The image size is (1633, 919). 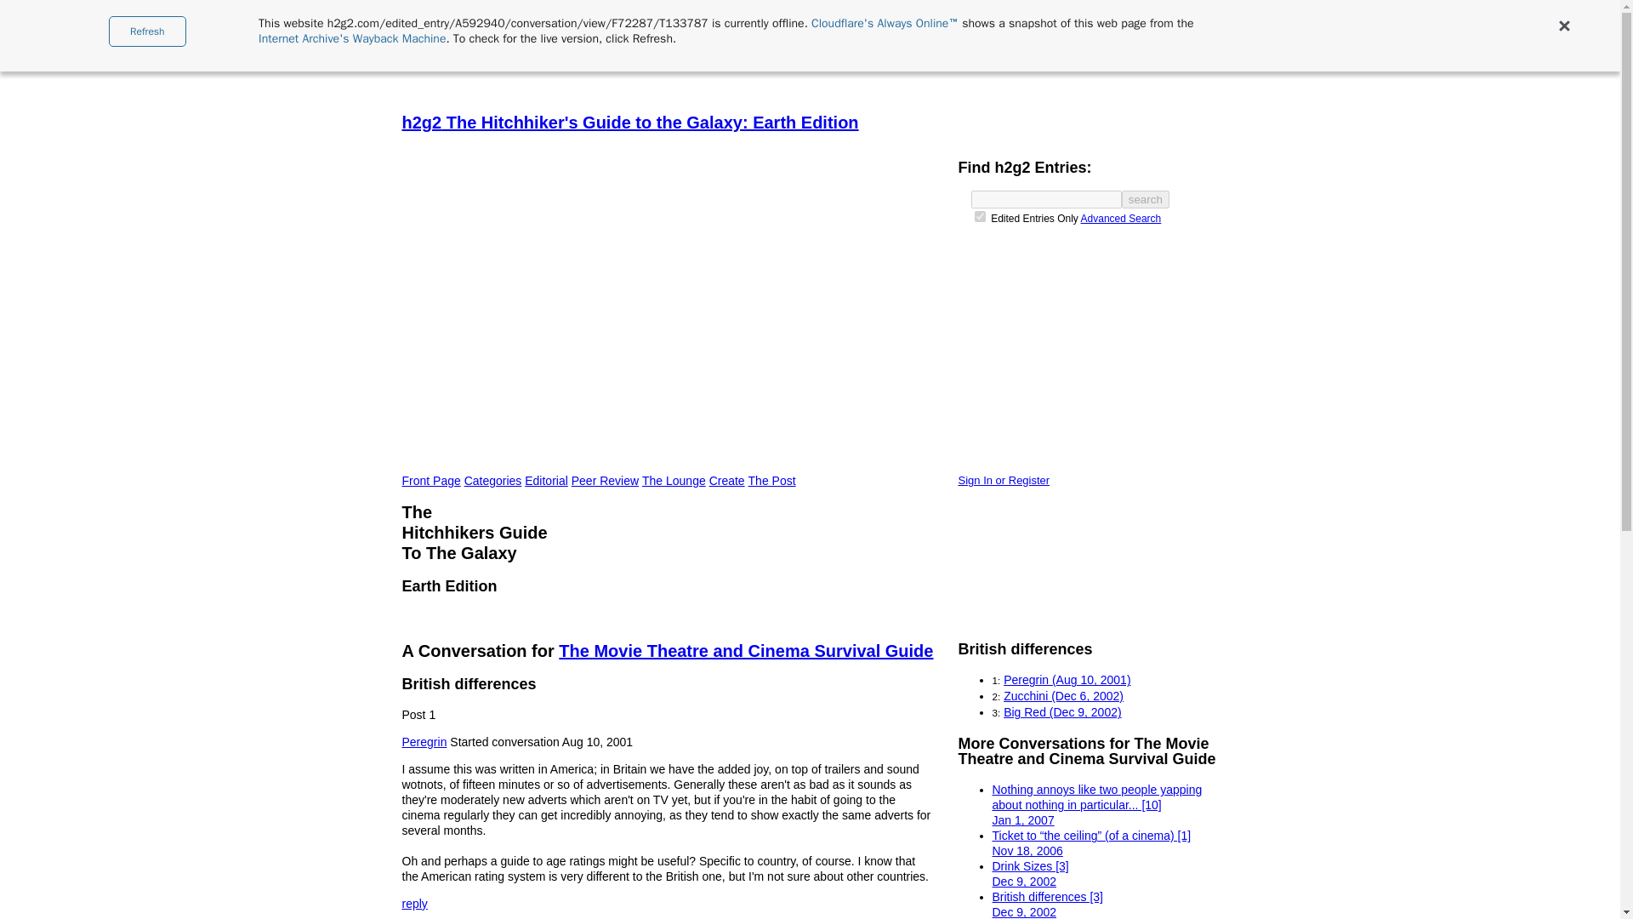 I want to click on Front Page, so click(x=430, y=481).